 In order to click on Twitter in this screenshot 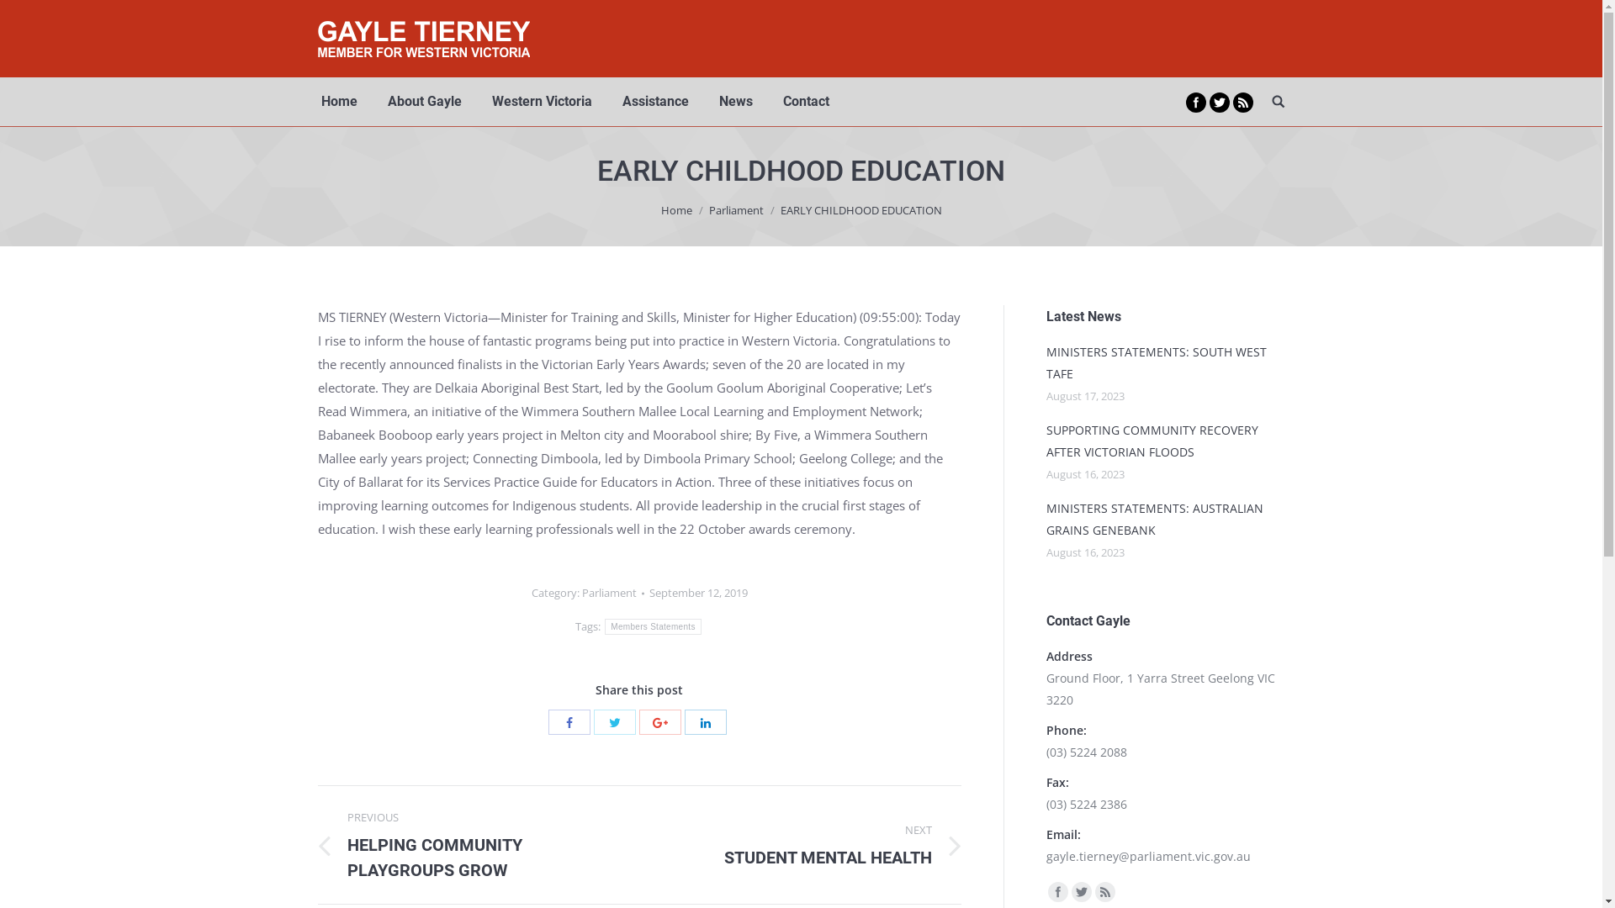, I will do `click(615, 722)`.